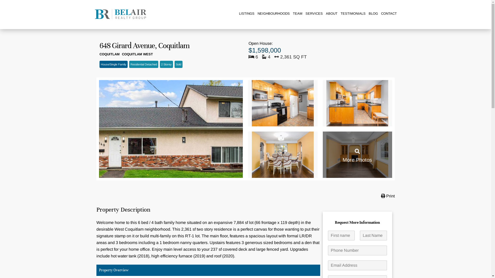 The height and width of the screenshot is (278, 495). I want to click on TEAM, so click(298, 14).